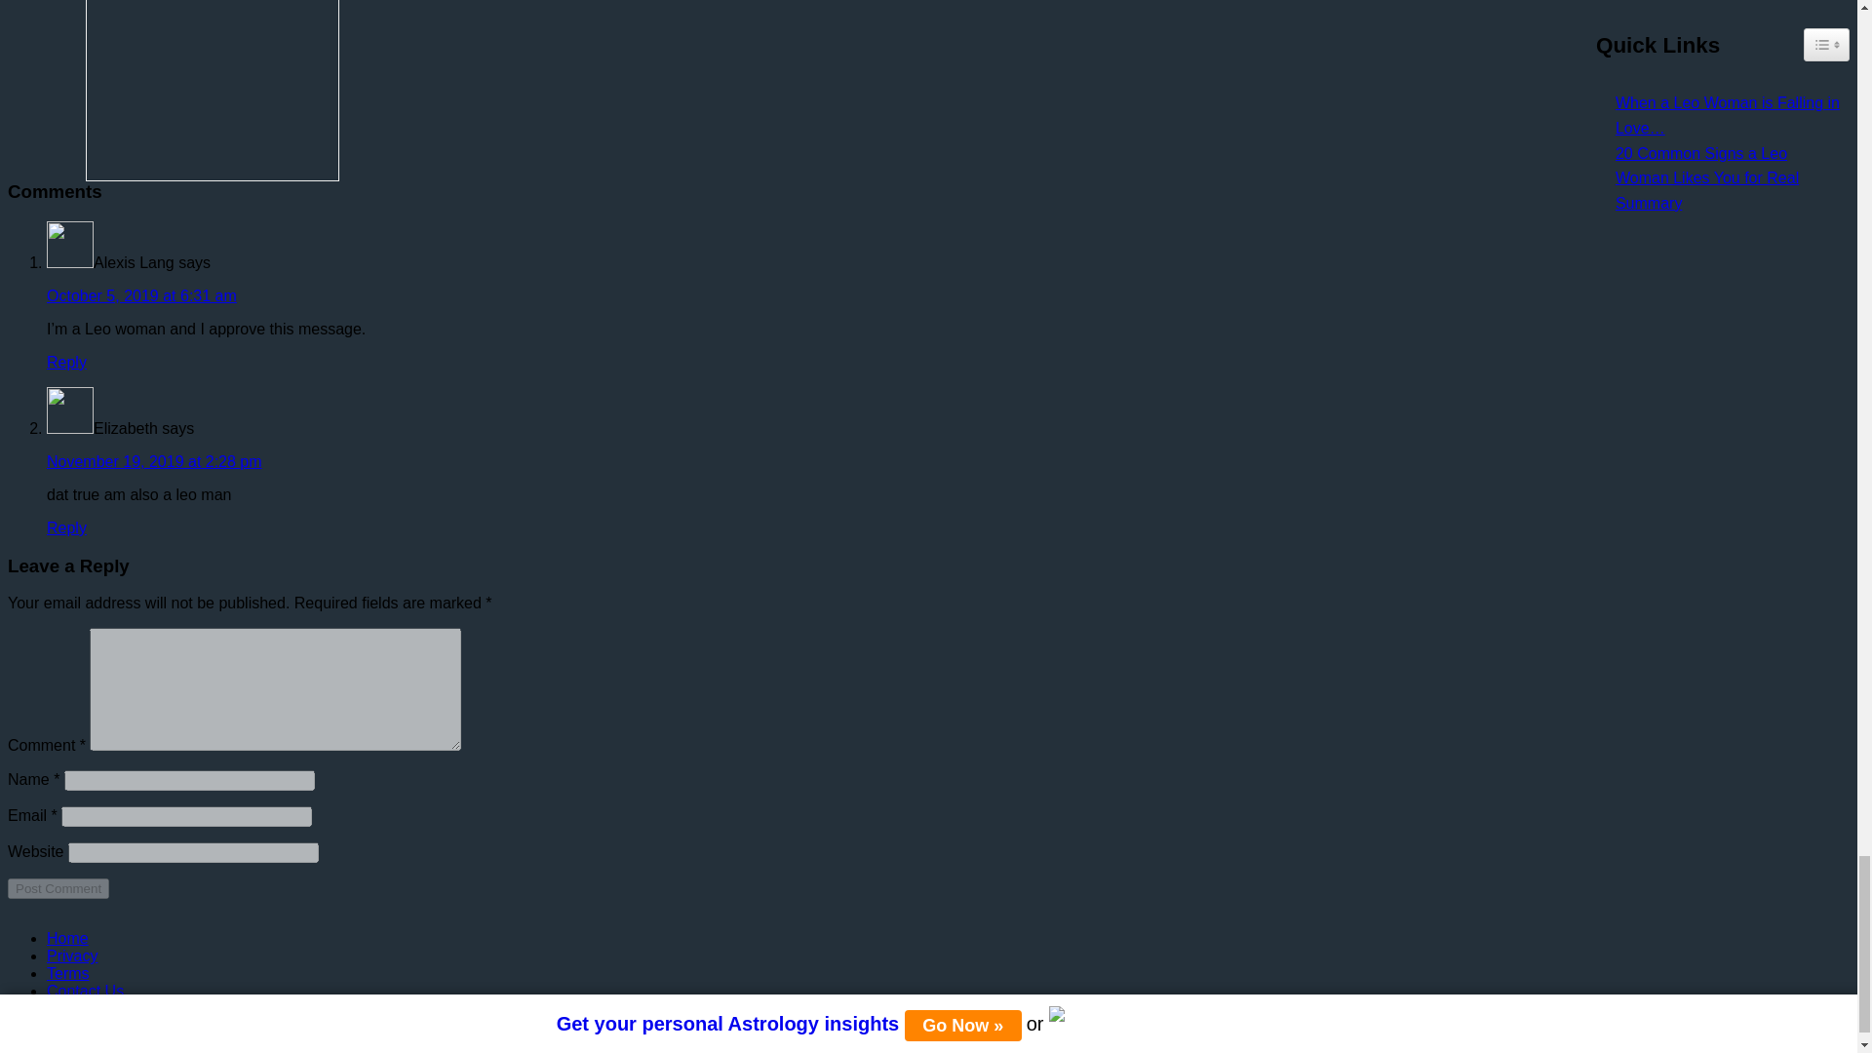 The width and height of the screenshot is (1872, 1053). I want to click on Reply, so click(66, 527).